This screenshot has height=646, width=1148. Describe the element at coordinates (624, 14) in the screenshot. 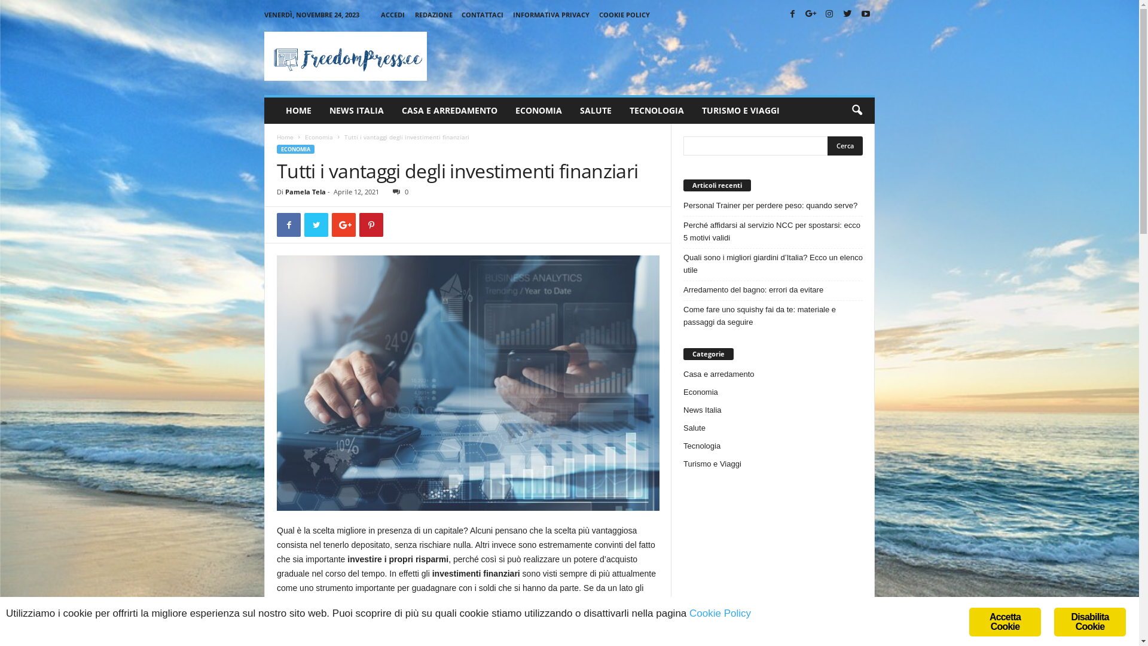

I see `COOKIE POLICY` at that location.